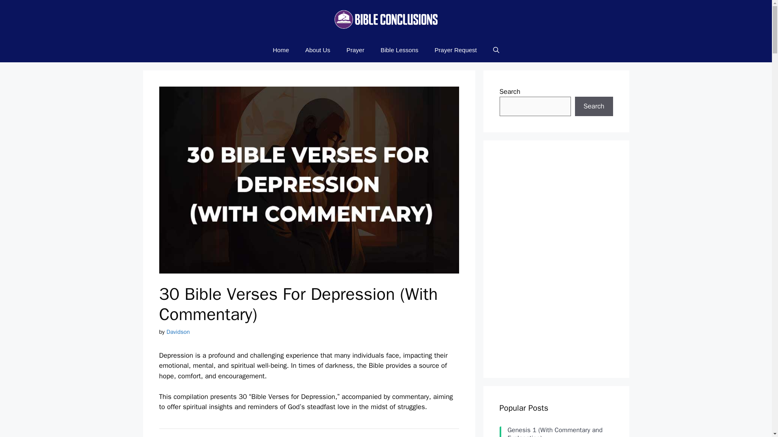 This screenshot has height=437, width=778. I want to click on Bible Lessons, so click(400, 50).